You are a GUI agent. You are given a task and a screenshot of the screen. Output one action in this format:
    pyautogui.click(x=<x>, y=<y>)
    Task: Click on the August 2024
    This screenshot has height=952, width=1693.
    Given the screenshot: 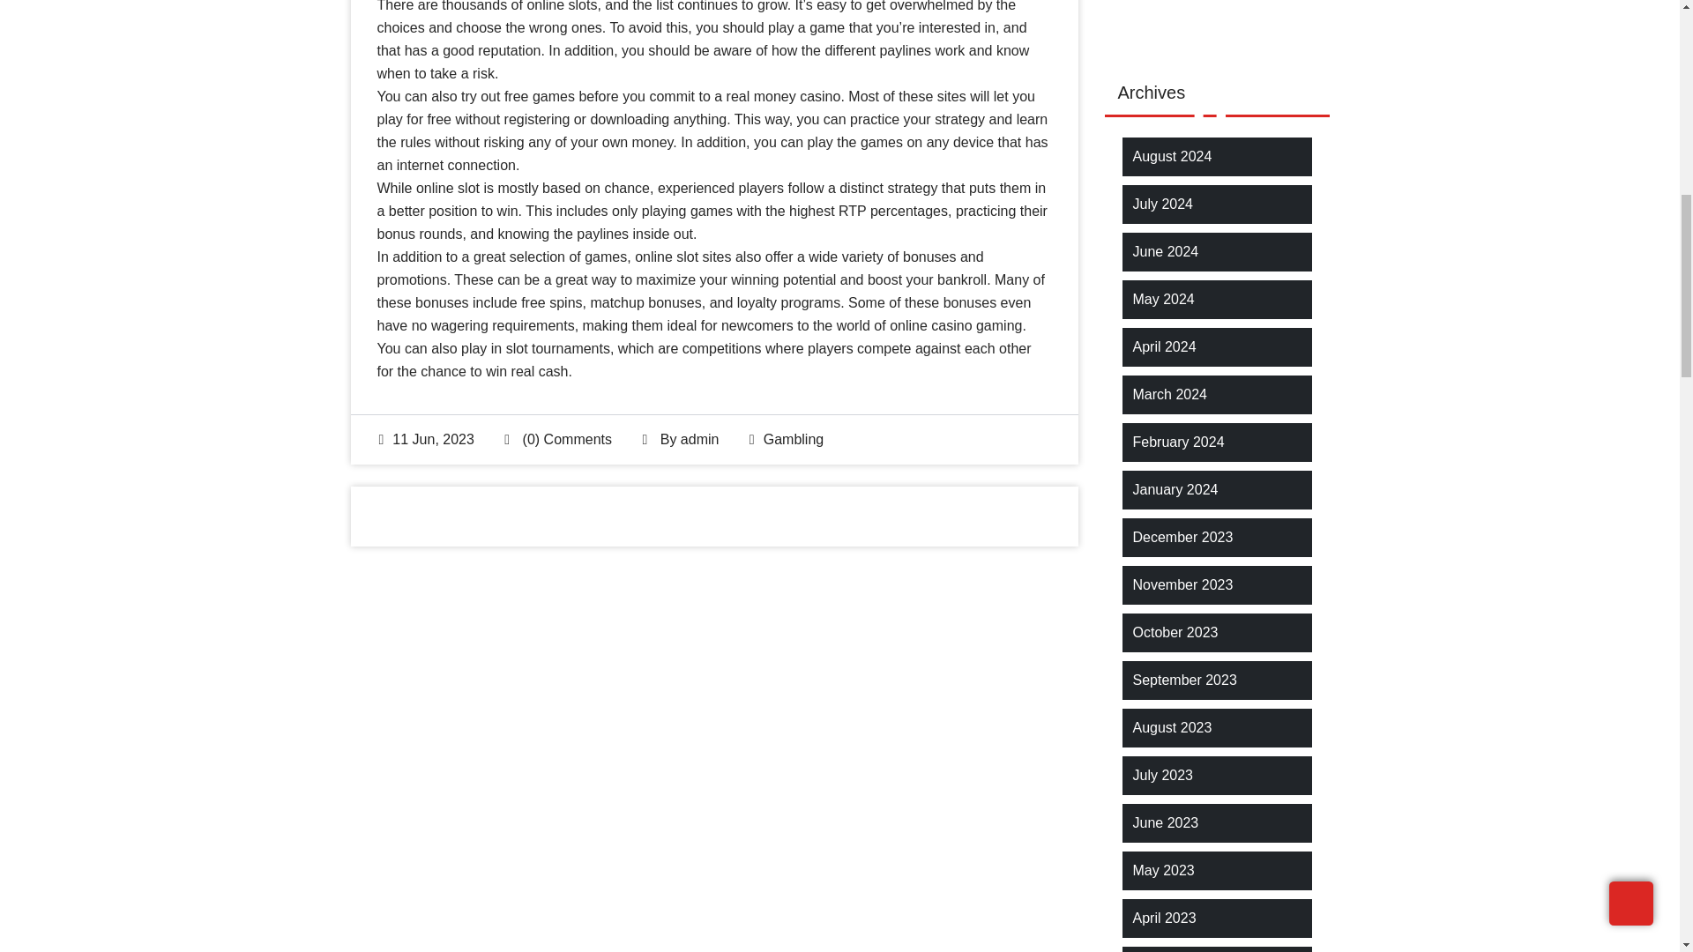 What is the action you would take?
    pyautogui.click(x=1172, y=157)
    